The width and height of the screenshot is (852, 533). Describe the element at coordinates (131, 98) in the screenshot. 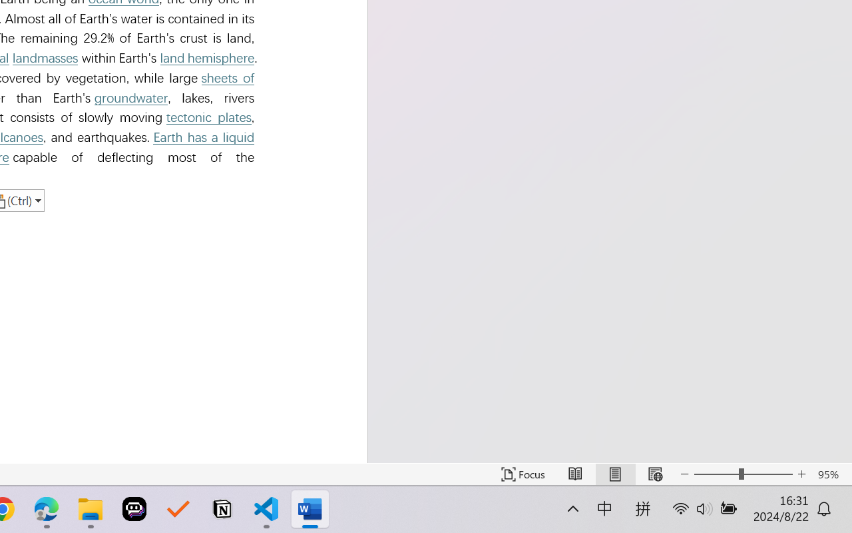

I see `groundwater` at that location.